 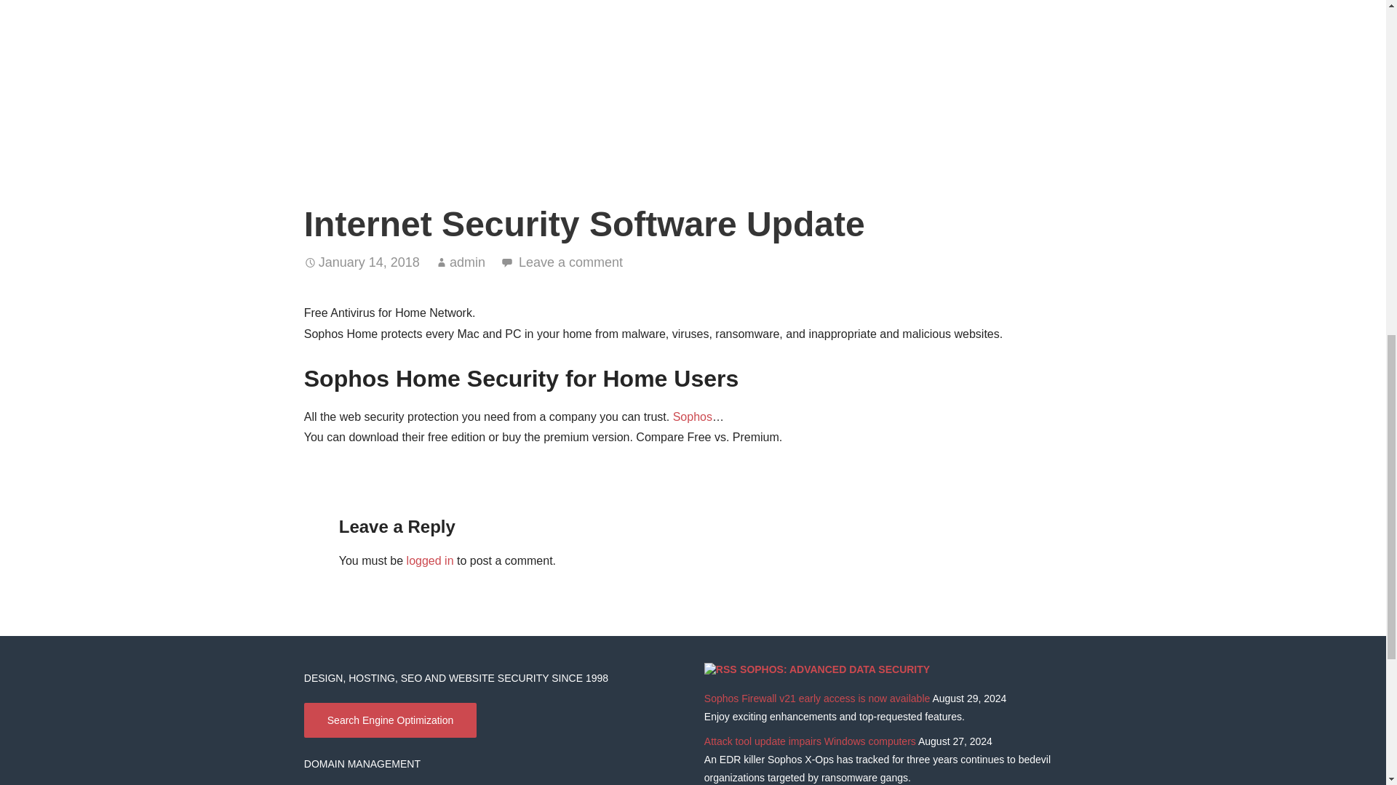 I want to click on Attack tool update impairs Windows computers, so click(x=810, y=741).